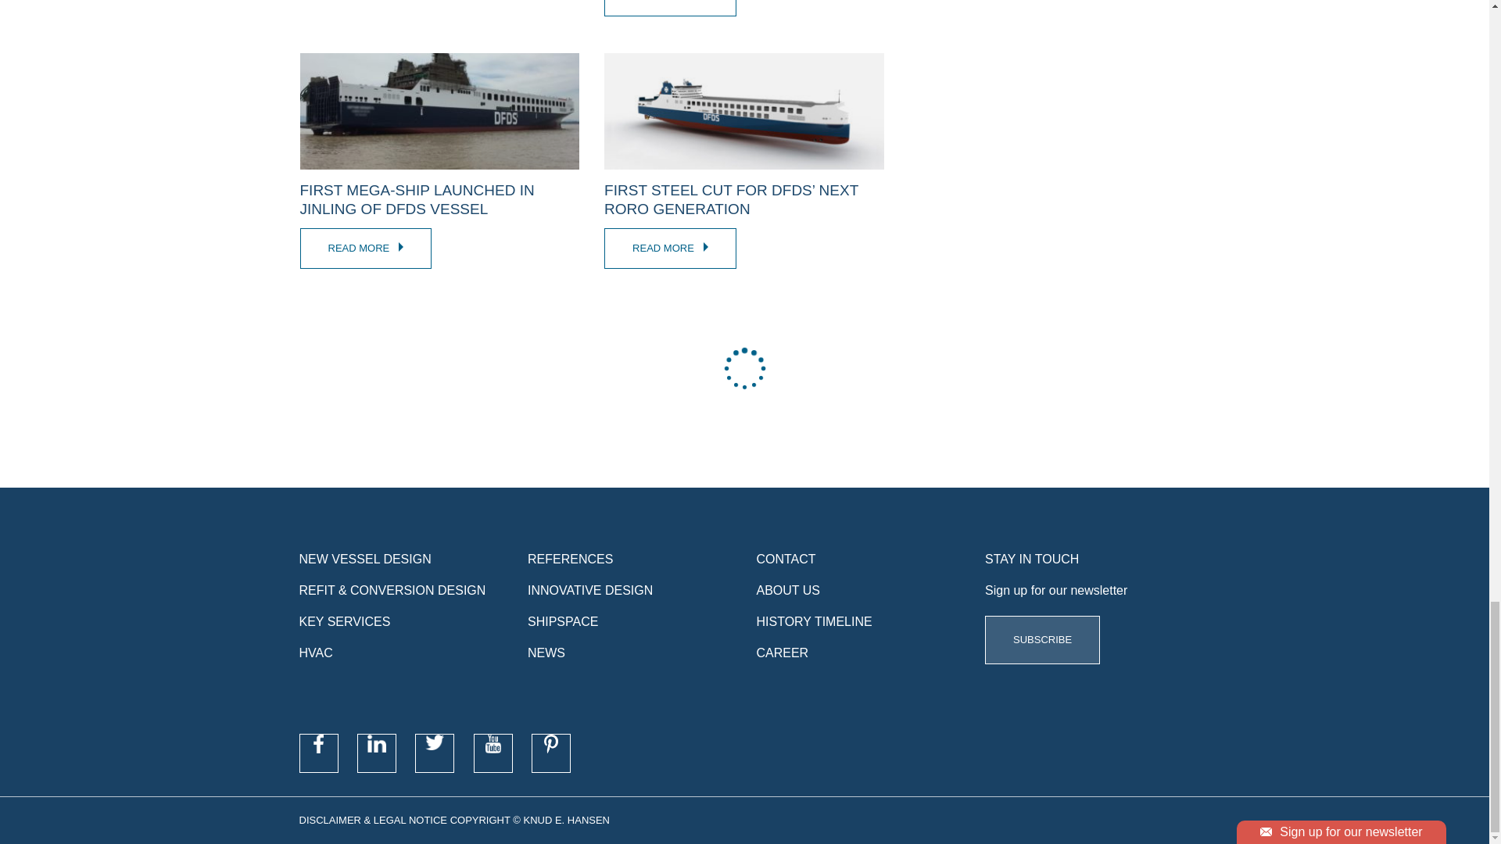 The image size is (1501, 844). I want to click on READ MORE, so click(671, 249).